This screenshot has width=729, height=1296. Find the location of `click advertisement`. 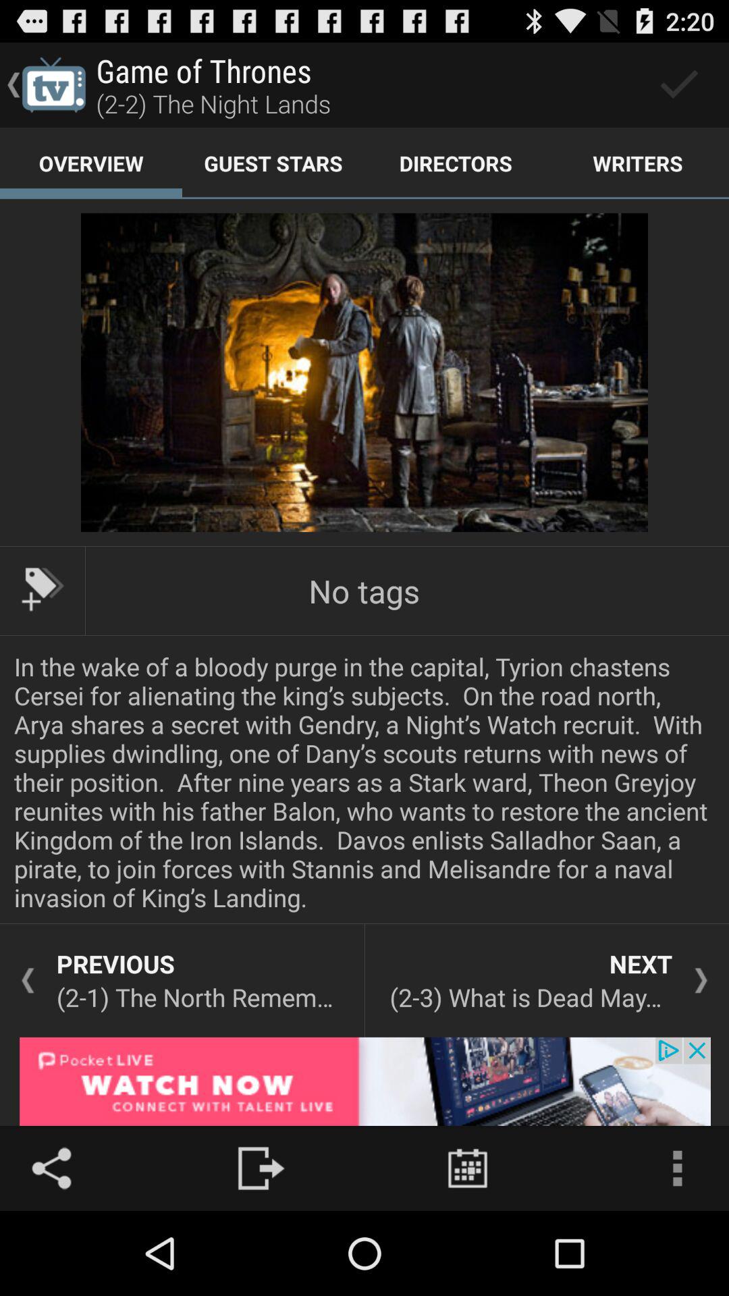

click advertisement is located at coordinates (364, 1081).